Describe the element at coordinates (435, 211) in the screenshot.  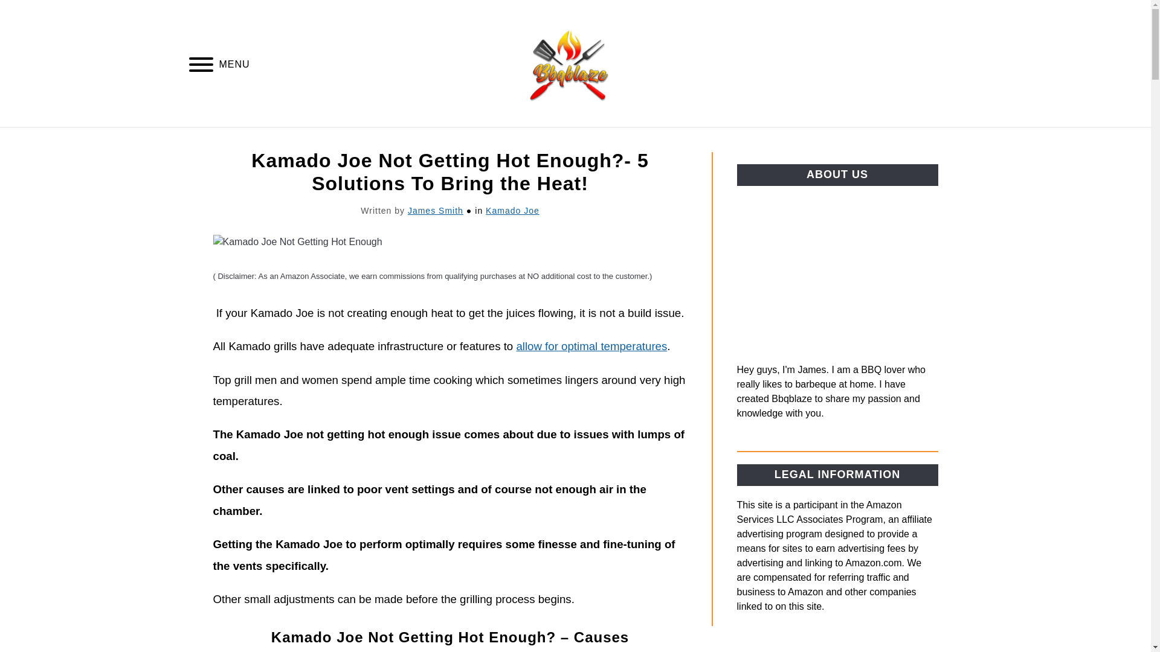
I see `James Smith` at that location.